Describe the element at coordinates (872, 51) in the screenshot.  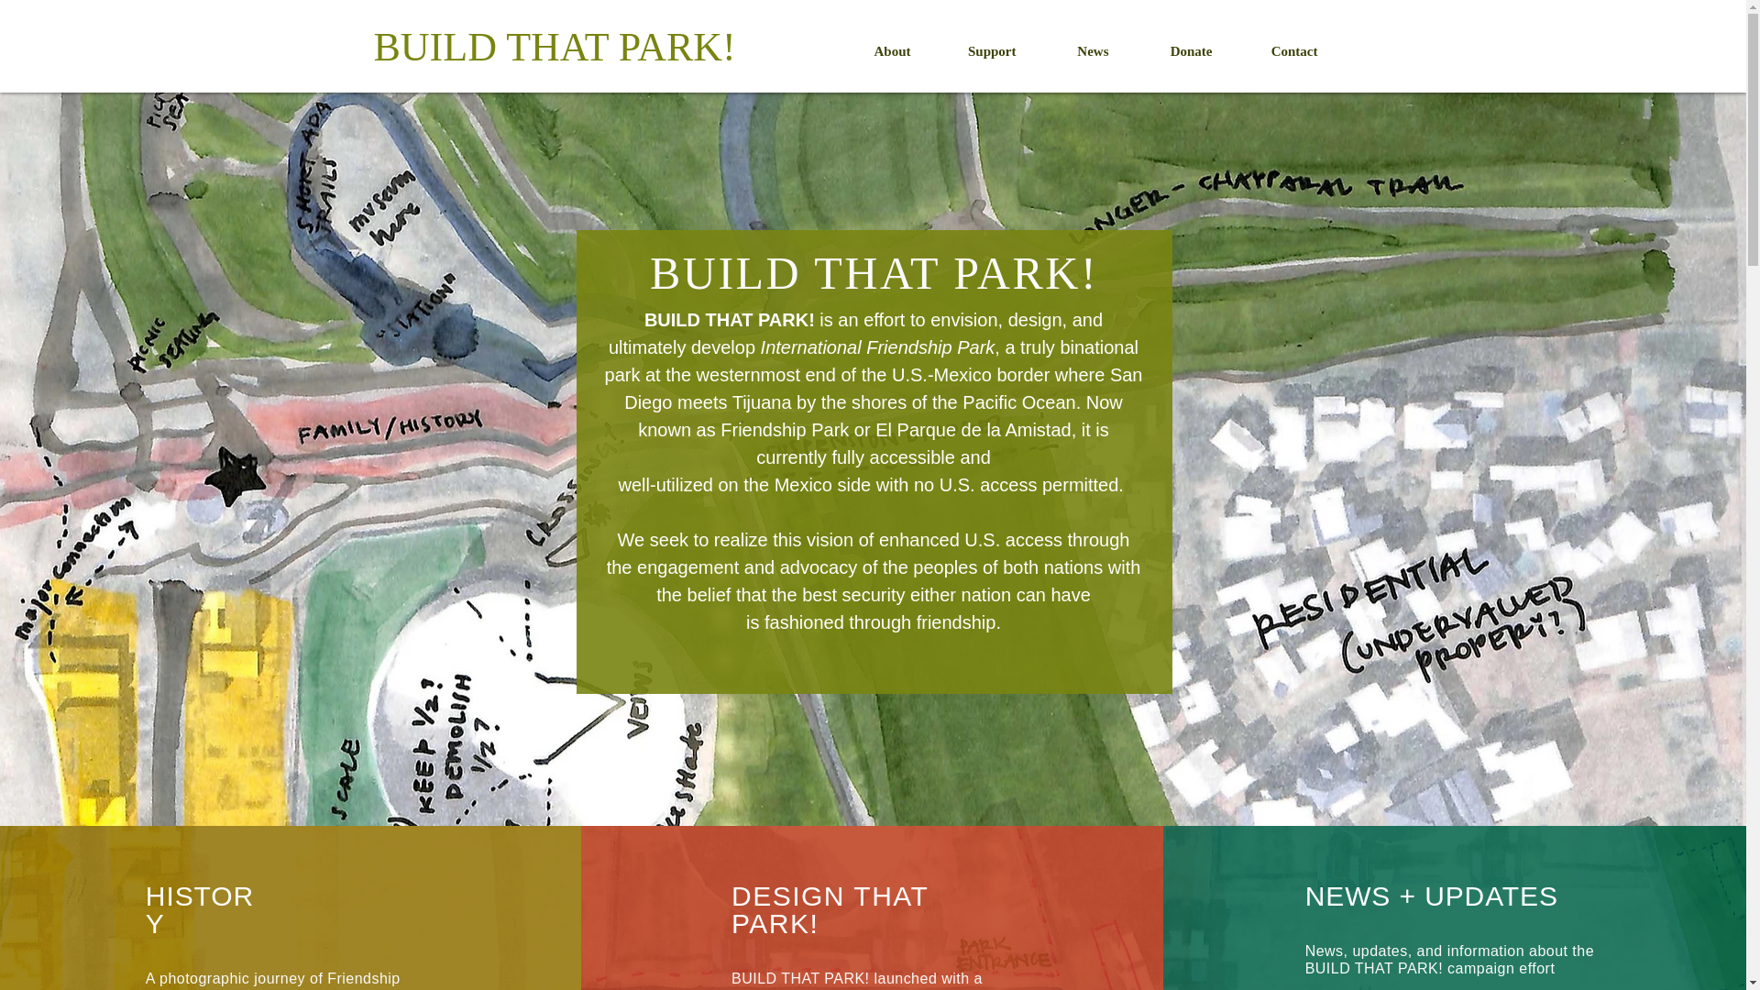
I see `About` at that location.